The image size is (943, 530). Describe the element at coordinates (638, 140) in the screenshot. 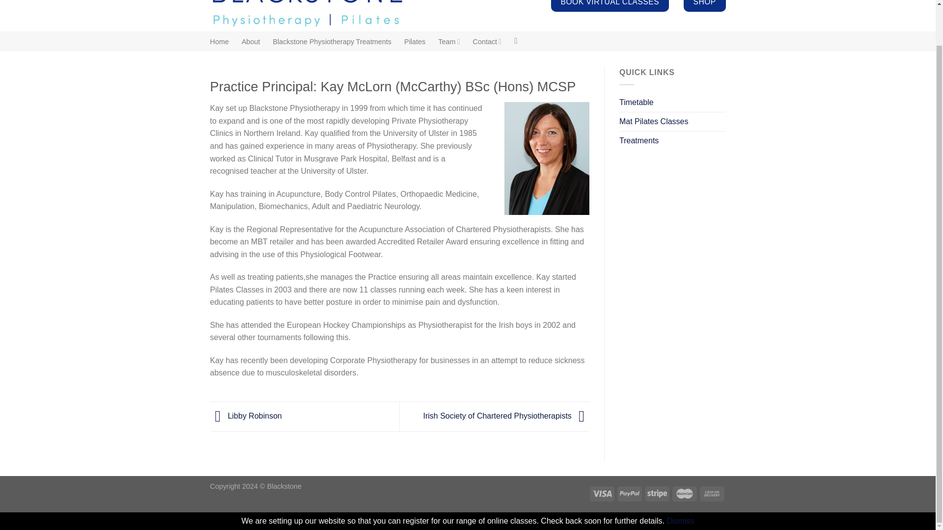

I see `Treatments` at that location.